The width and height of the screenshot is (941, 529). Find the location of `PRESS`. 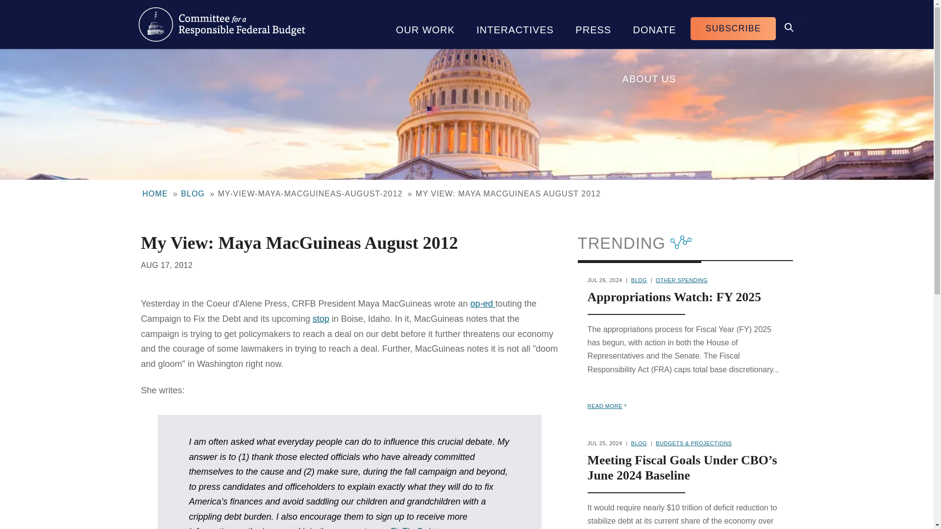

PRESS is located at coordinates (593, 24).